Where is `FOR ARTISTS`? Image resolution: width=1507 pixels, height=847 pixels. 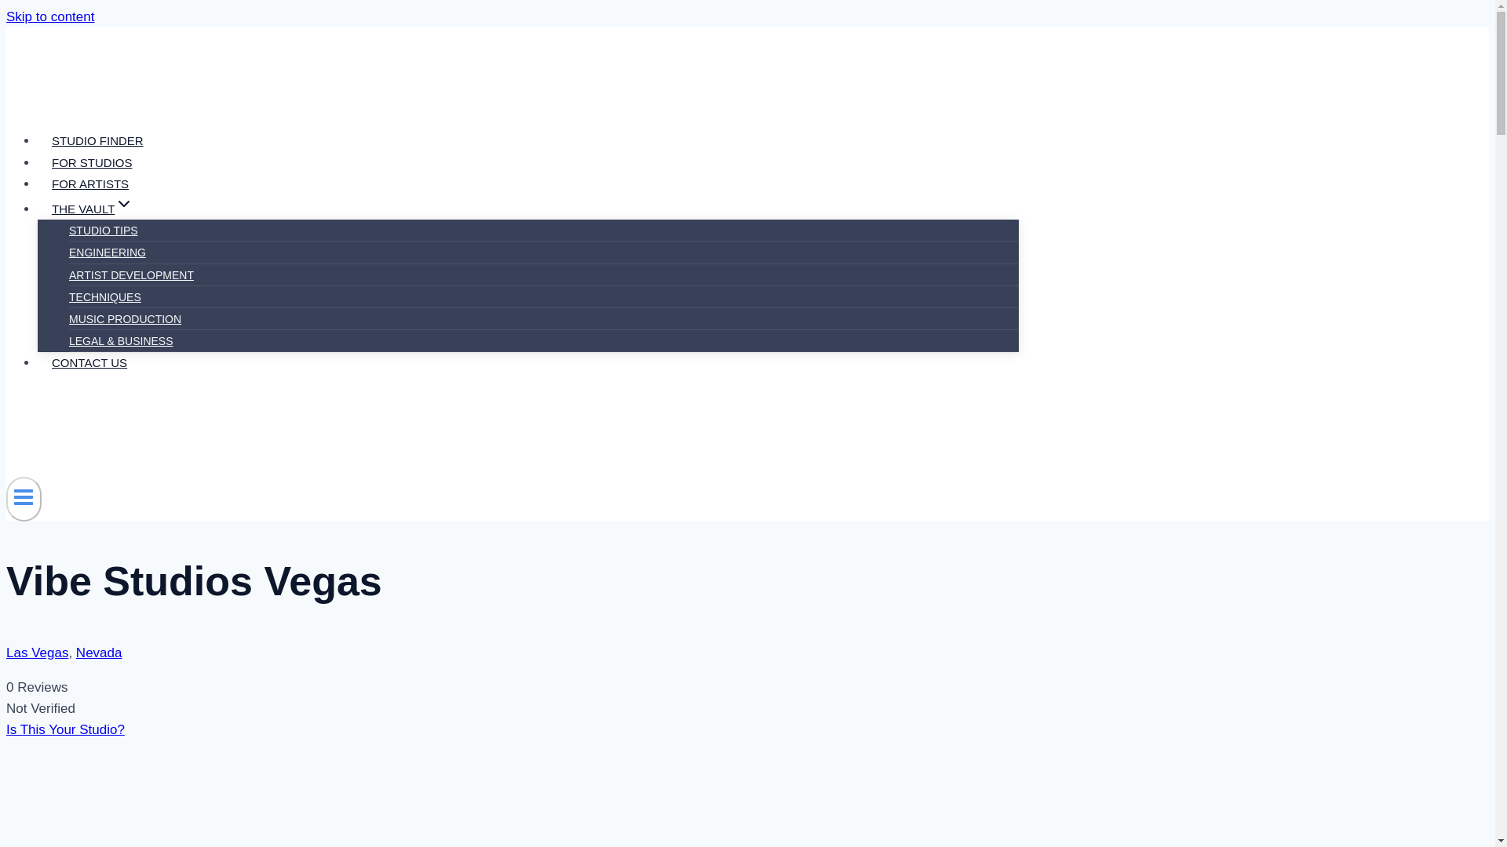
FOR ARTISTS is located at coordinates (90, 184).